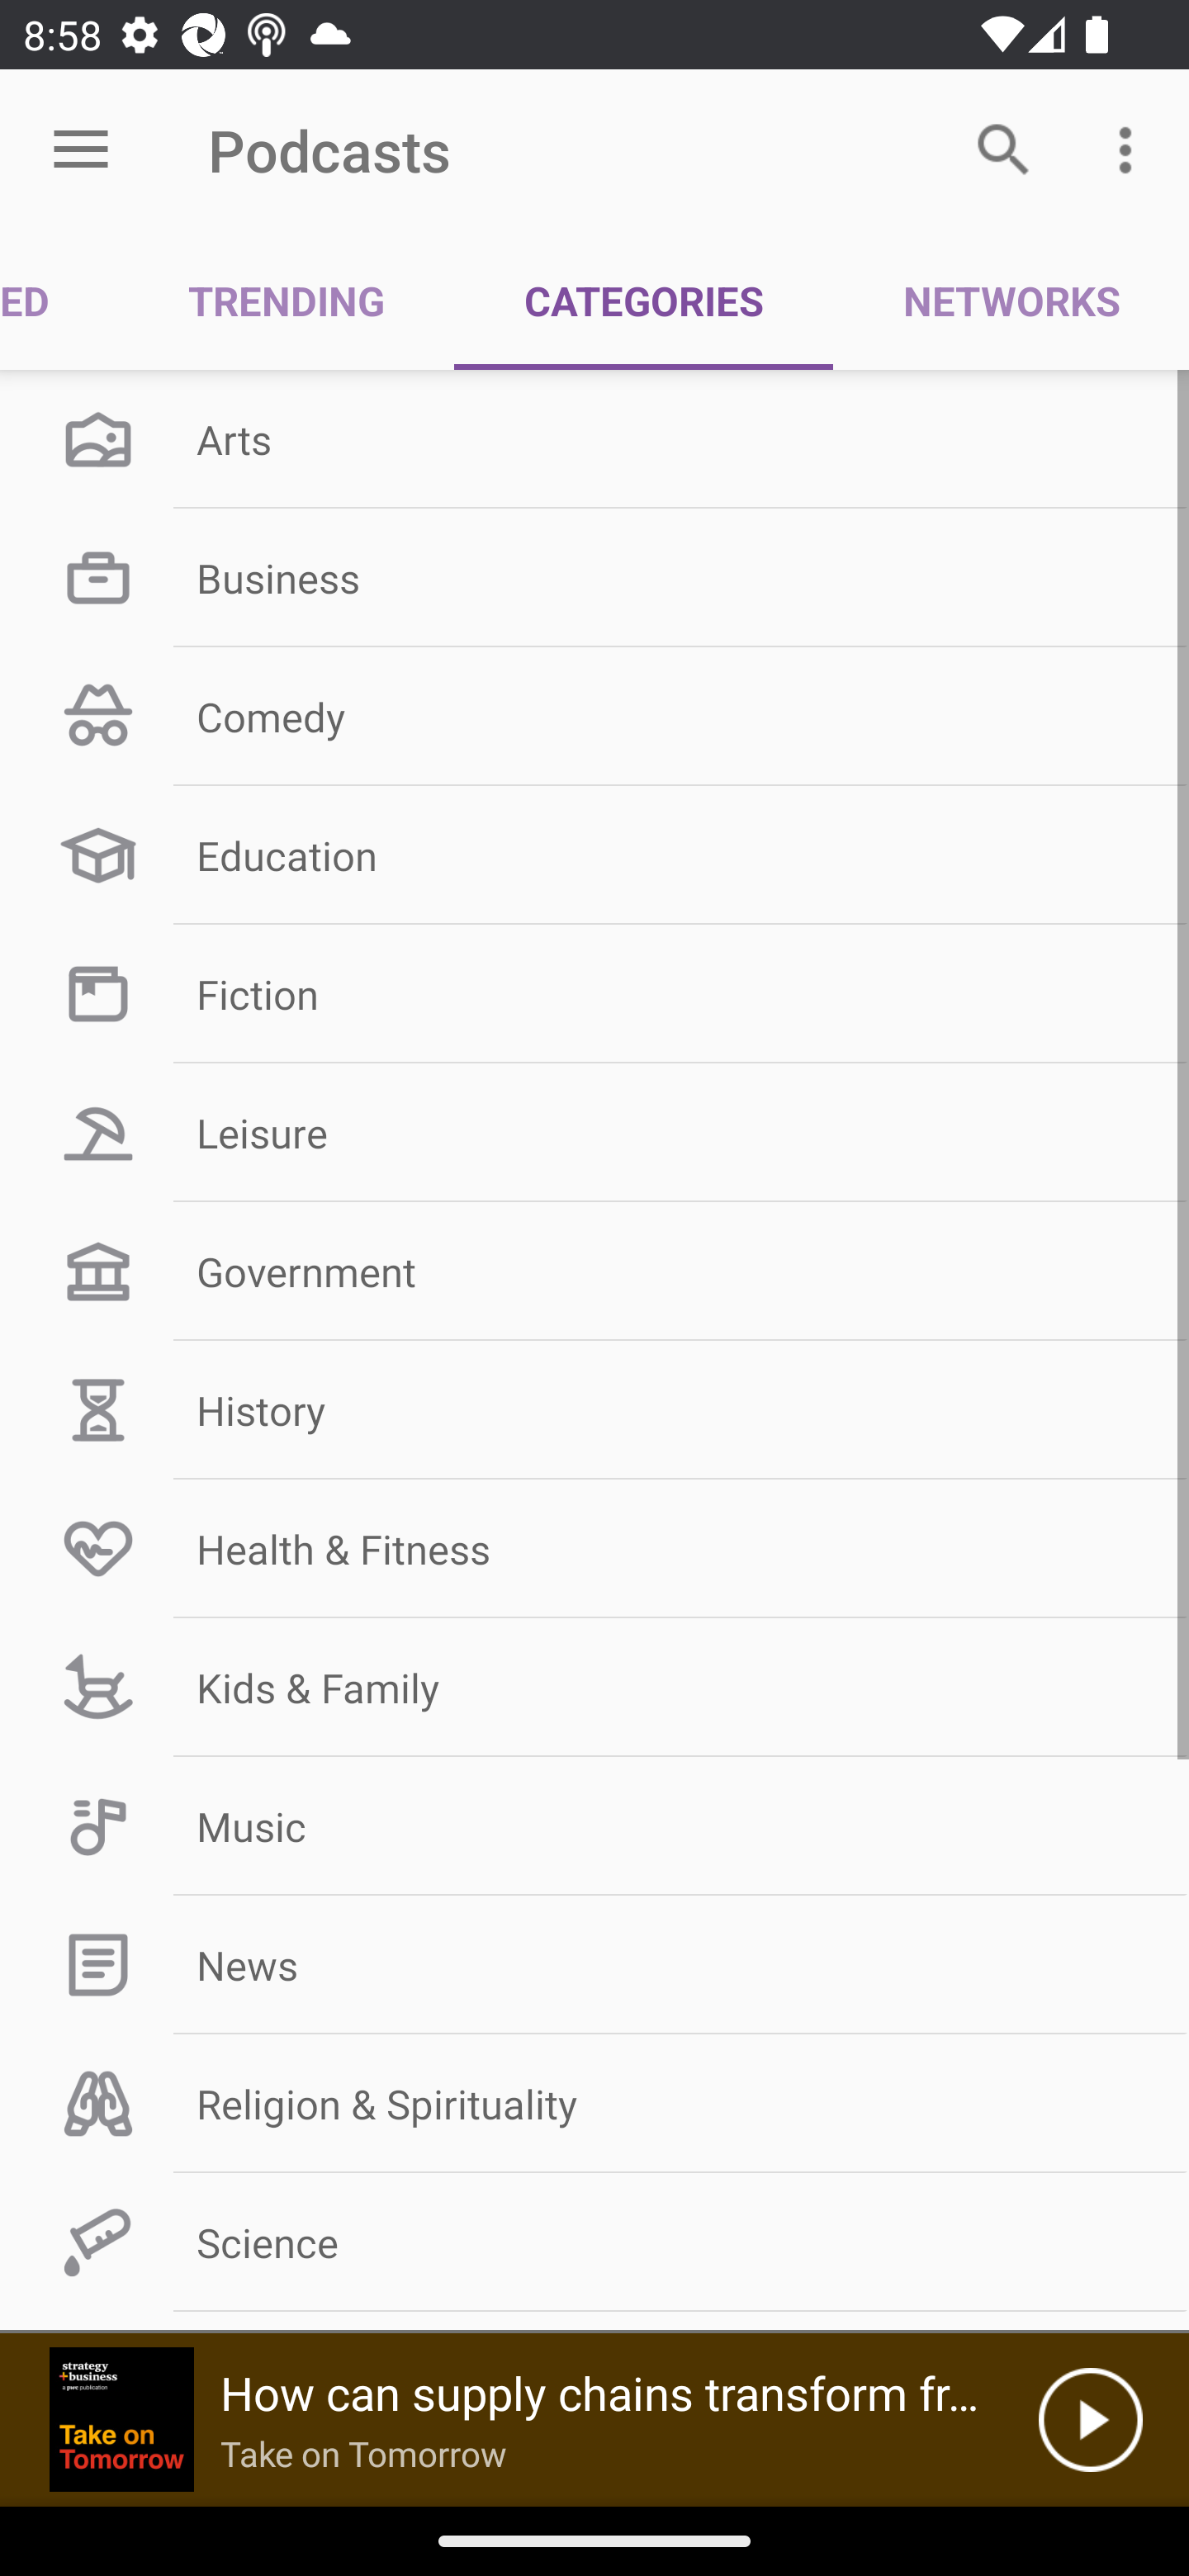 This screenshot has height=2576, width=1189. Describe the element at coordinates (594, 1687) in the screenshot. I see `Kids & Family` at that location.